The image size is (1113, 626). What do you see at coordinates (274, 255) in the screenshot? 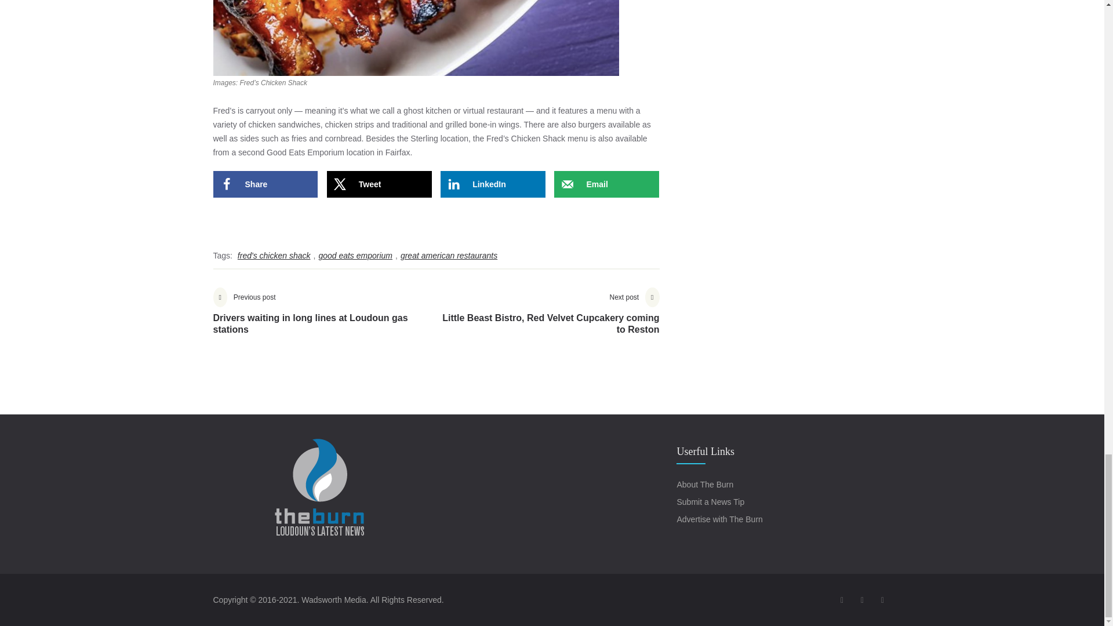
I see `fred's chicken shack` at bounding box center [274, 255].